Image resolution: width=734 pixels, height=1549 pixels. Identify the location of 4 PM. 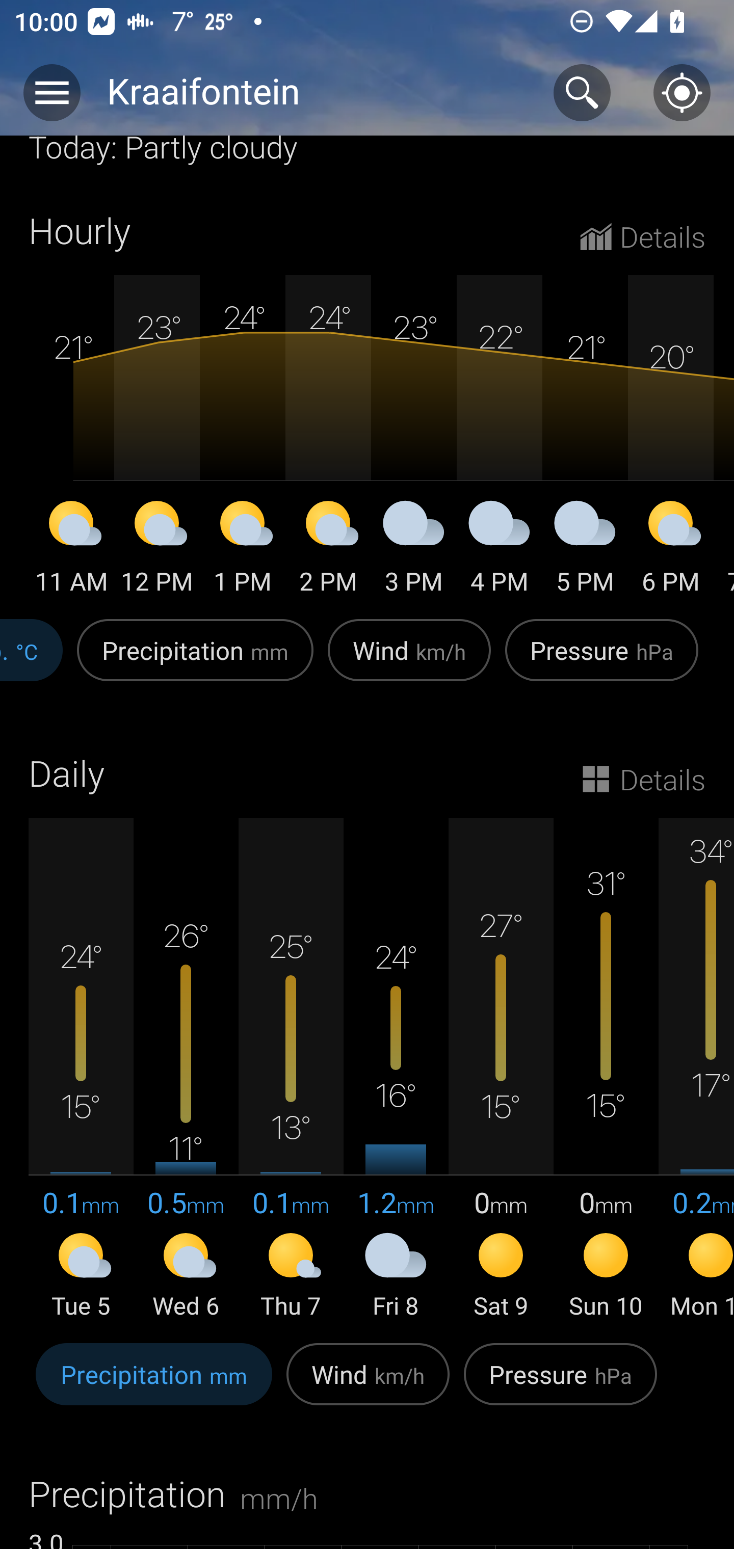
(500, 550).